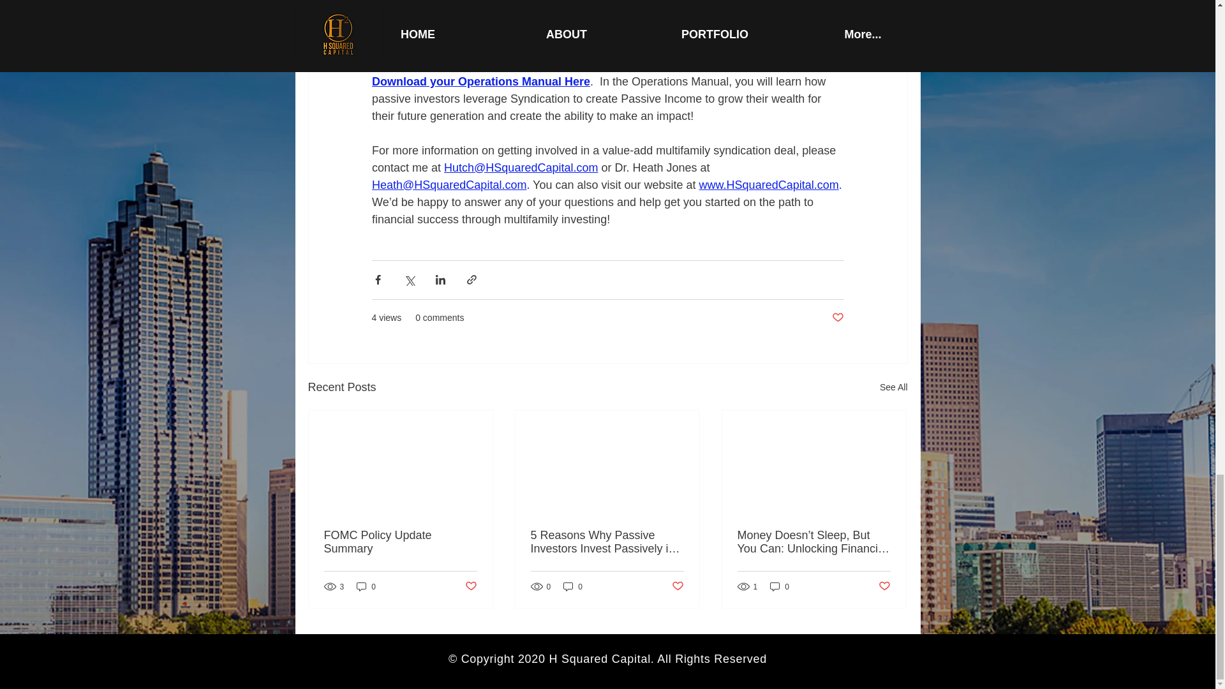 Image resolution: width=1225 pixels, height=689 pixels. What do you see at coordinates (678, 586) in the screenshot?
I see `Post not marked as liked` at bounding box center [678, 586].